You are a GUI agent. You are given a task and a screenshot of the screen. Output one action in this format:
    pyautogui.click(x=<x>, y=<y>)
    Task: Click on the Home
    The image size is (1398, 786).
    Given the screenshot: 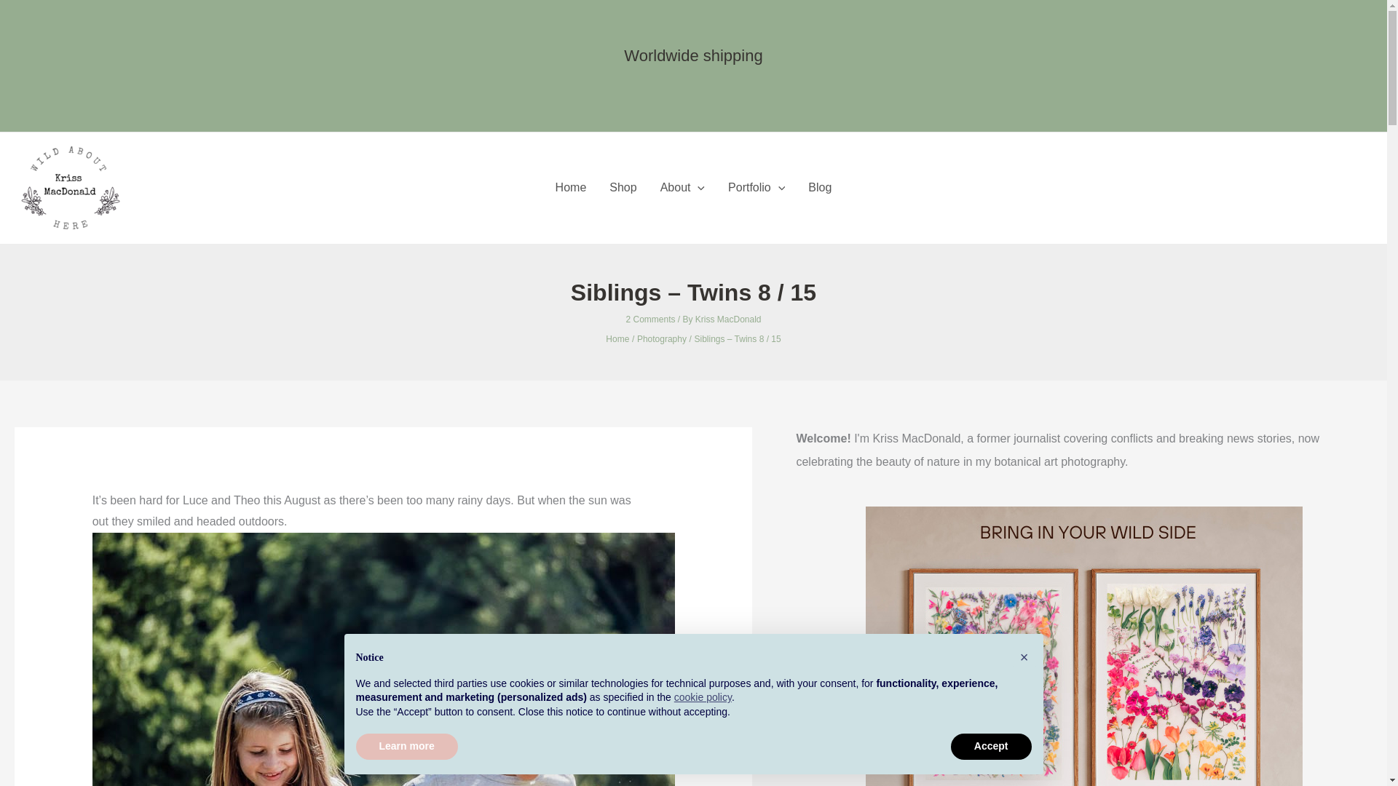 What is the action you would take?
    pyautogui.click(x=617, y=339)
    